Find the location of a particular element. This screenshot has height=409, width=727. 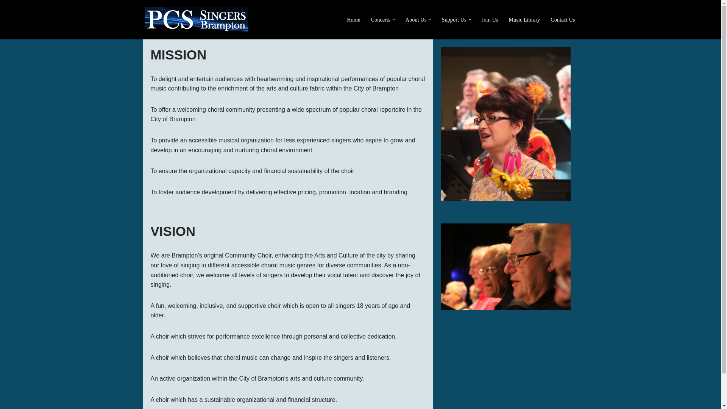

About Us is located at coordinates (416, 19).